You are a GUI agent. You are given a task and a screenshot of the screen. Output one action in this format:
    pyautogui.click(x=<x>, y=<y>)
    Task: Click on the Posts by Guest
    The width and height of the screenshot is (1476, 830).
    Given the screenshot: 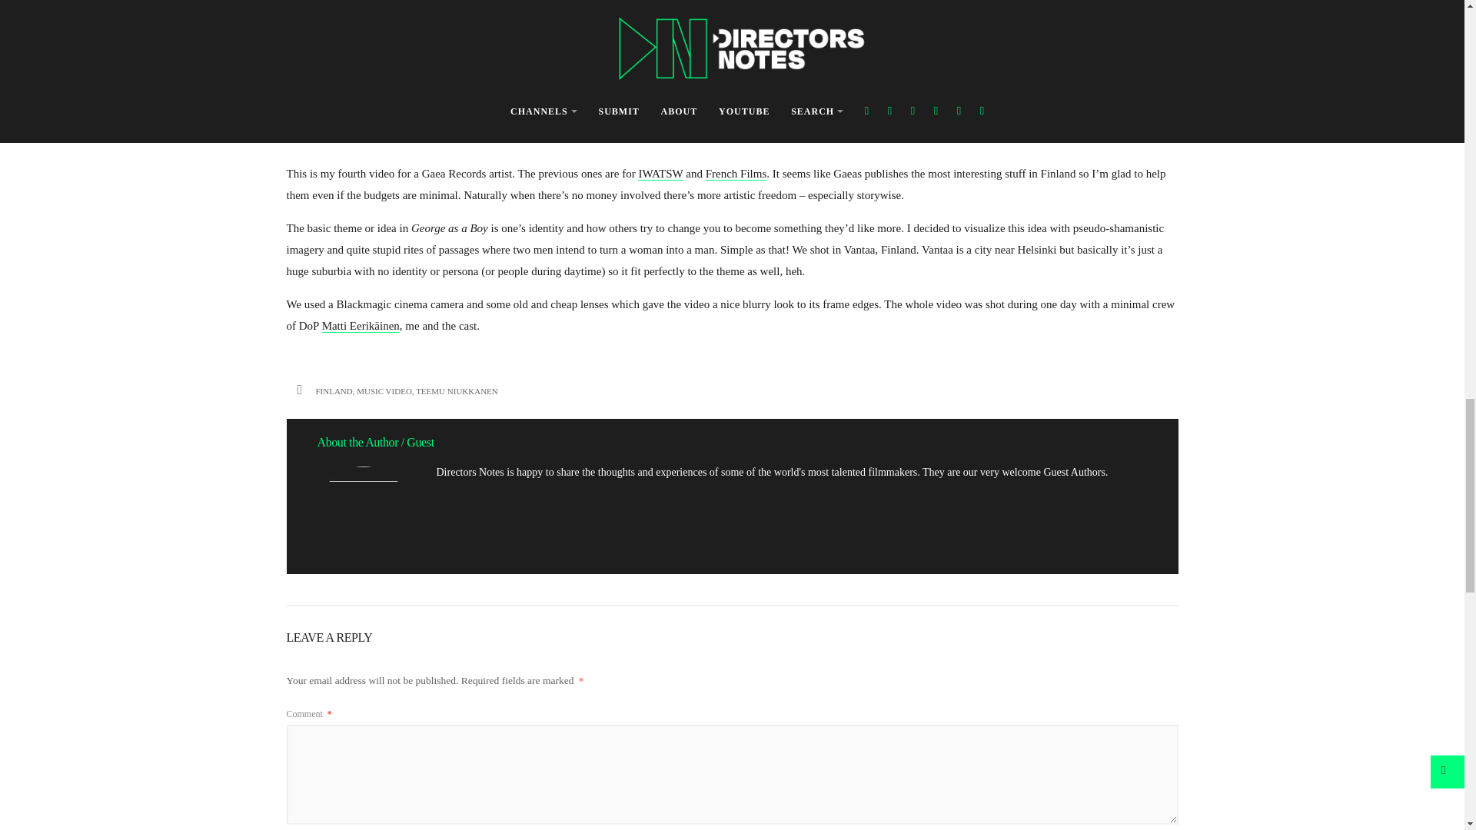 What is the action you would take?
    pyautogui.click(x=420, y=443)
    